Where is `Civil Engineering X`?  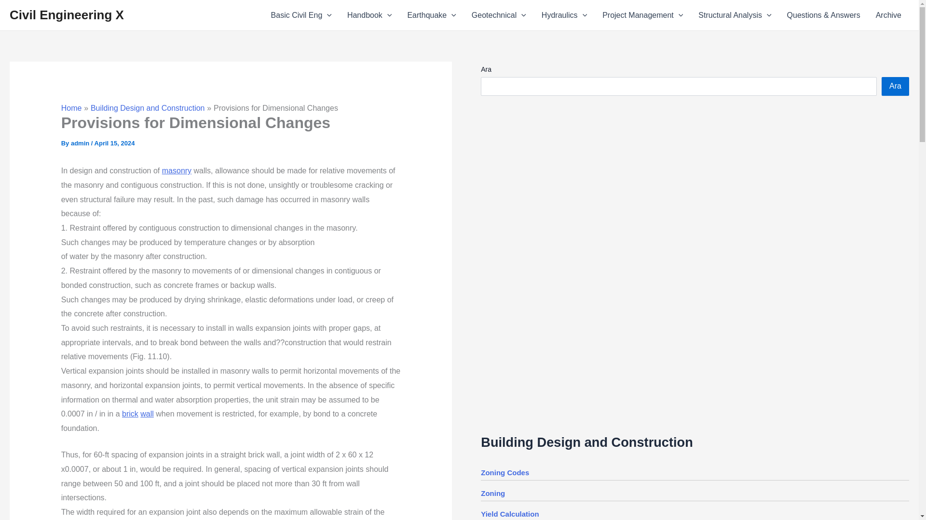
Civil Engineering X is located at coordinates (67, 15).